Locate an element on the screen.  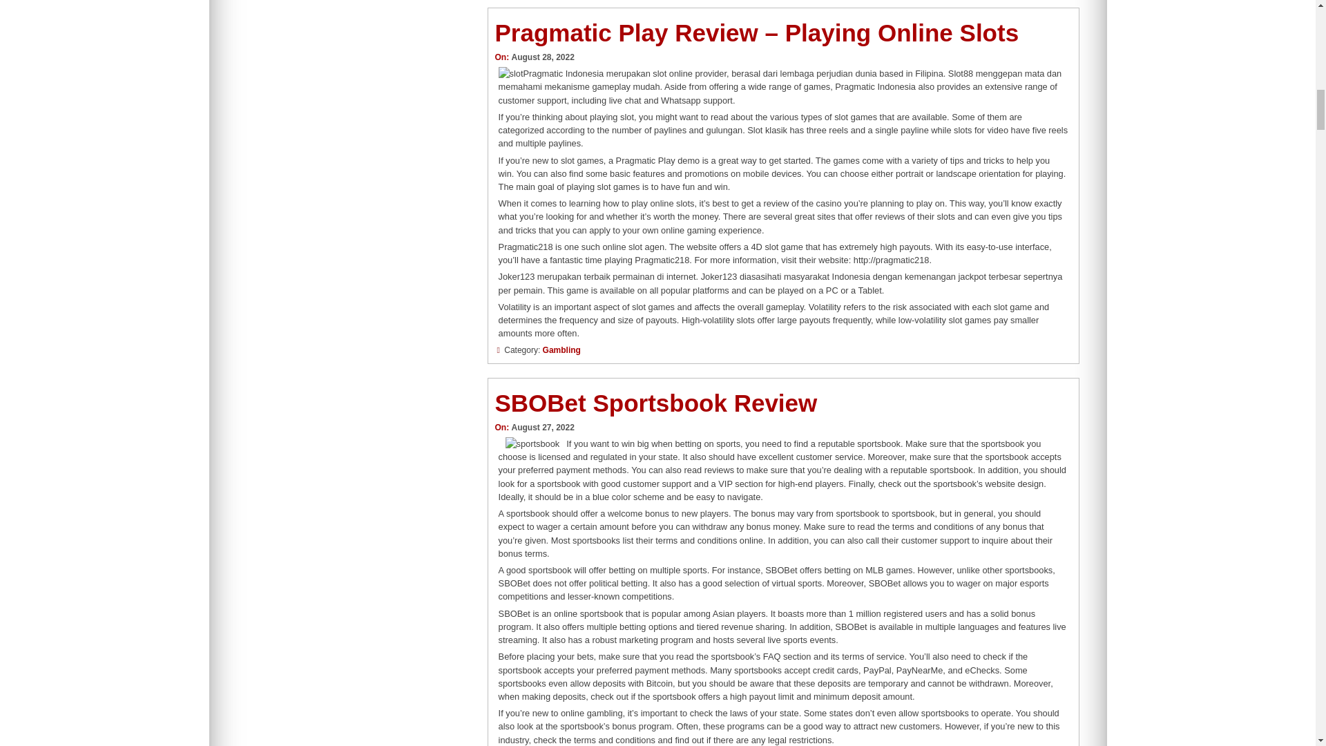
Gambling is located at coordinates (561, 350).